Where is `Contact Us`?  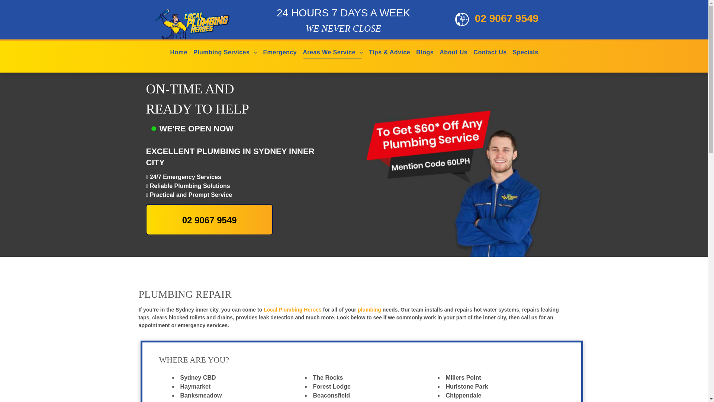 Contact Us is located at coordinates (490, 52).